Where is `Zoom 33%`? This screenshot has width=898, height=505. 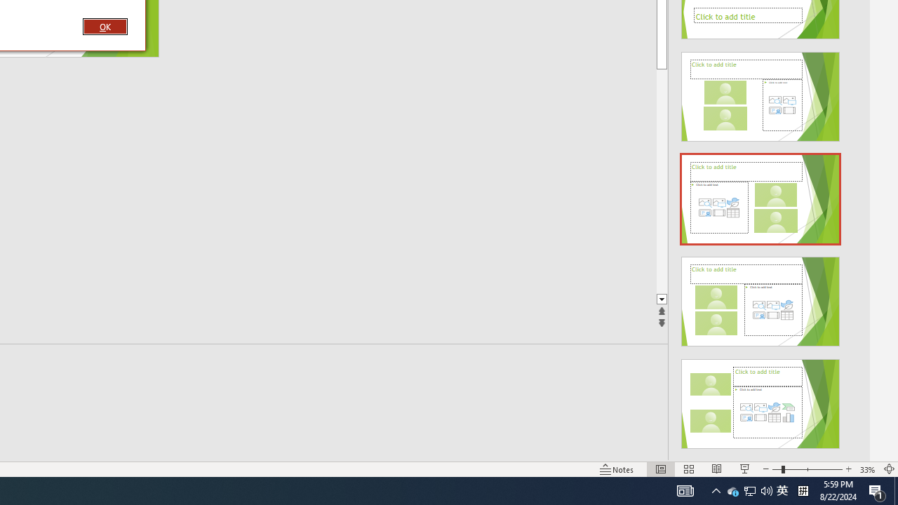
Zoom 33% is located at coordinates (867, 469).